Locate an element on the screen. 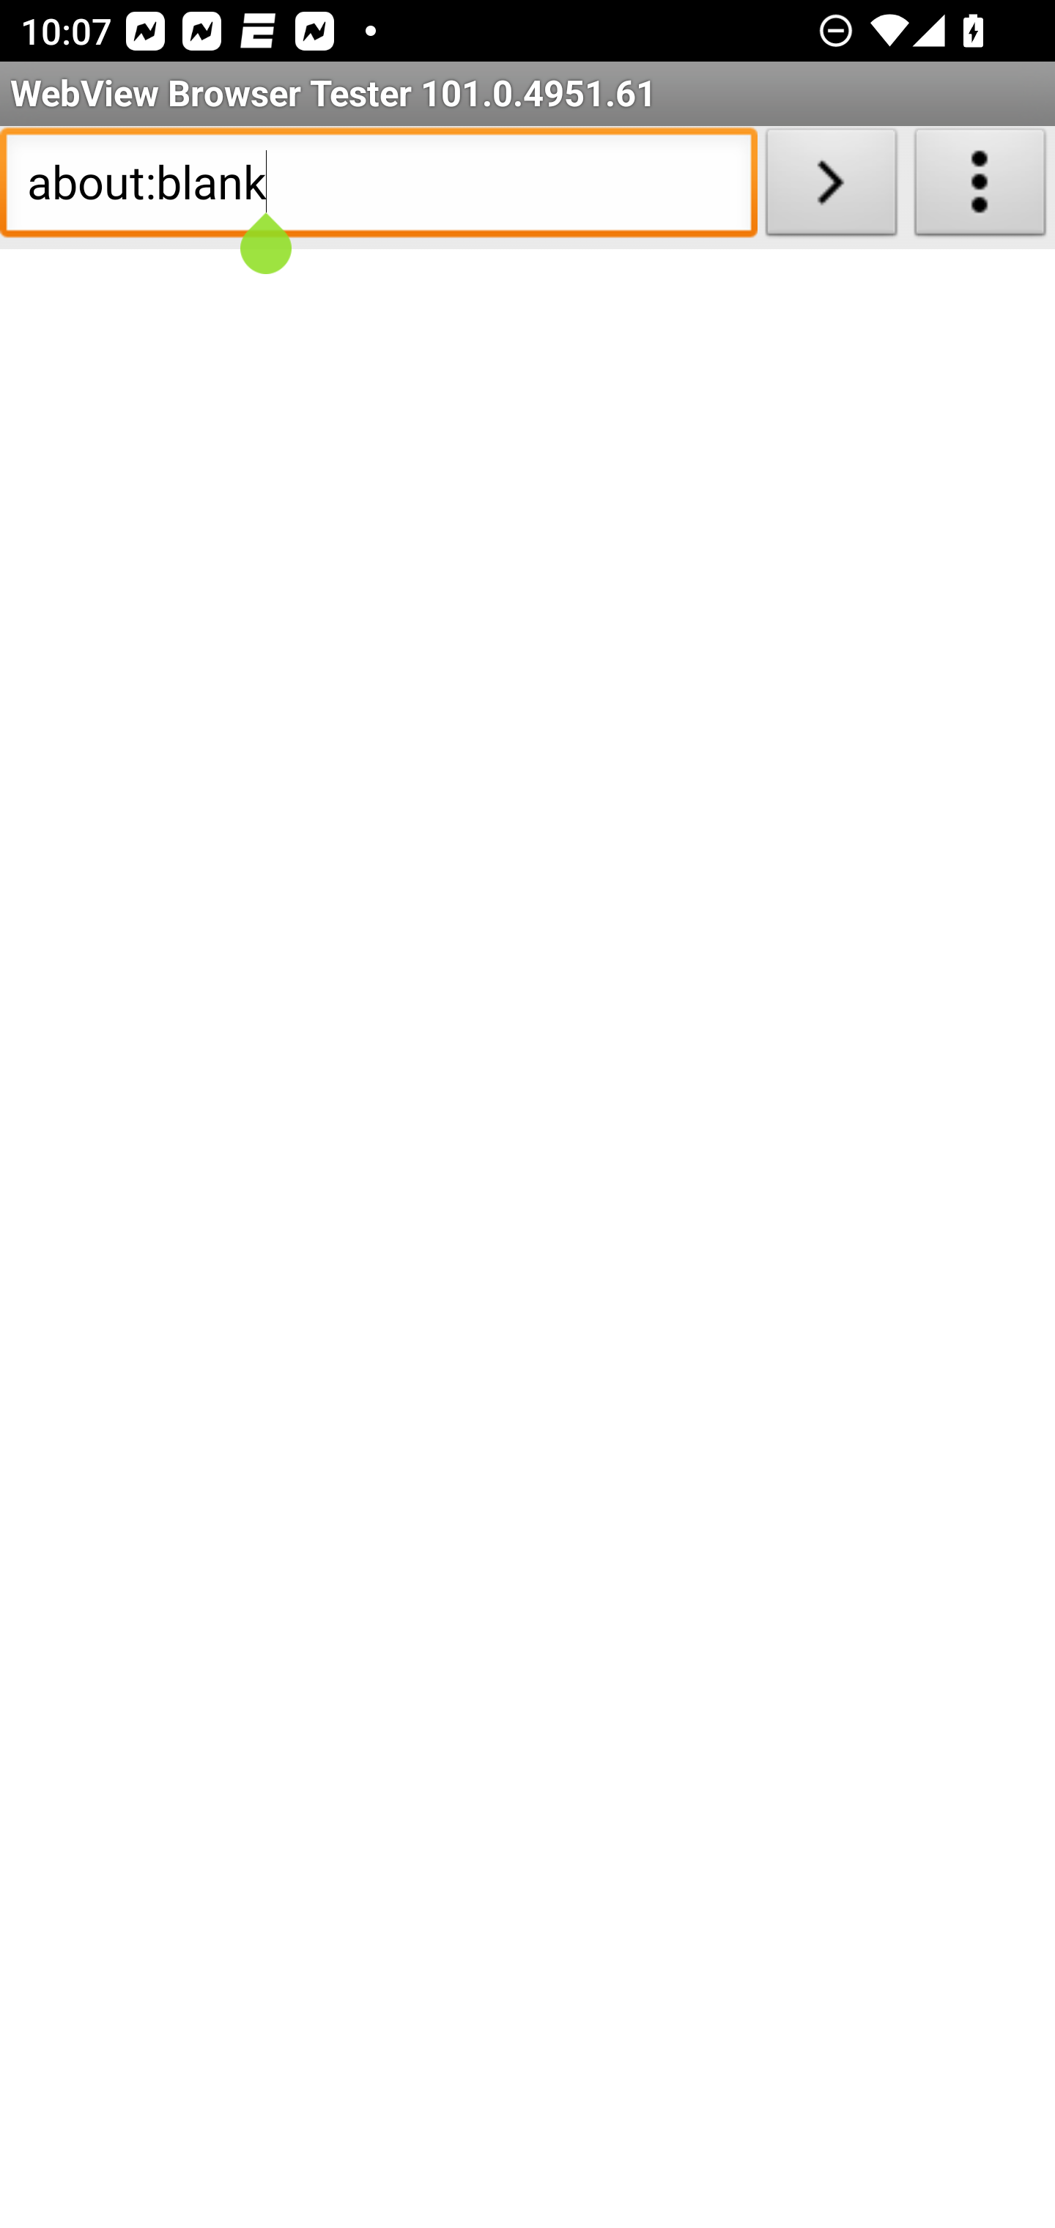 This screenshot has width=1055, height=2228. Load URL is located at coordinates (831, 188).